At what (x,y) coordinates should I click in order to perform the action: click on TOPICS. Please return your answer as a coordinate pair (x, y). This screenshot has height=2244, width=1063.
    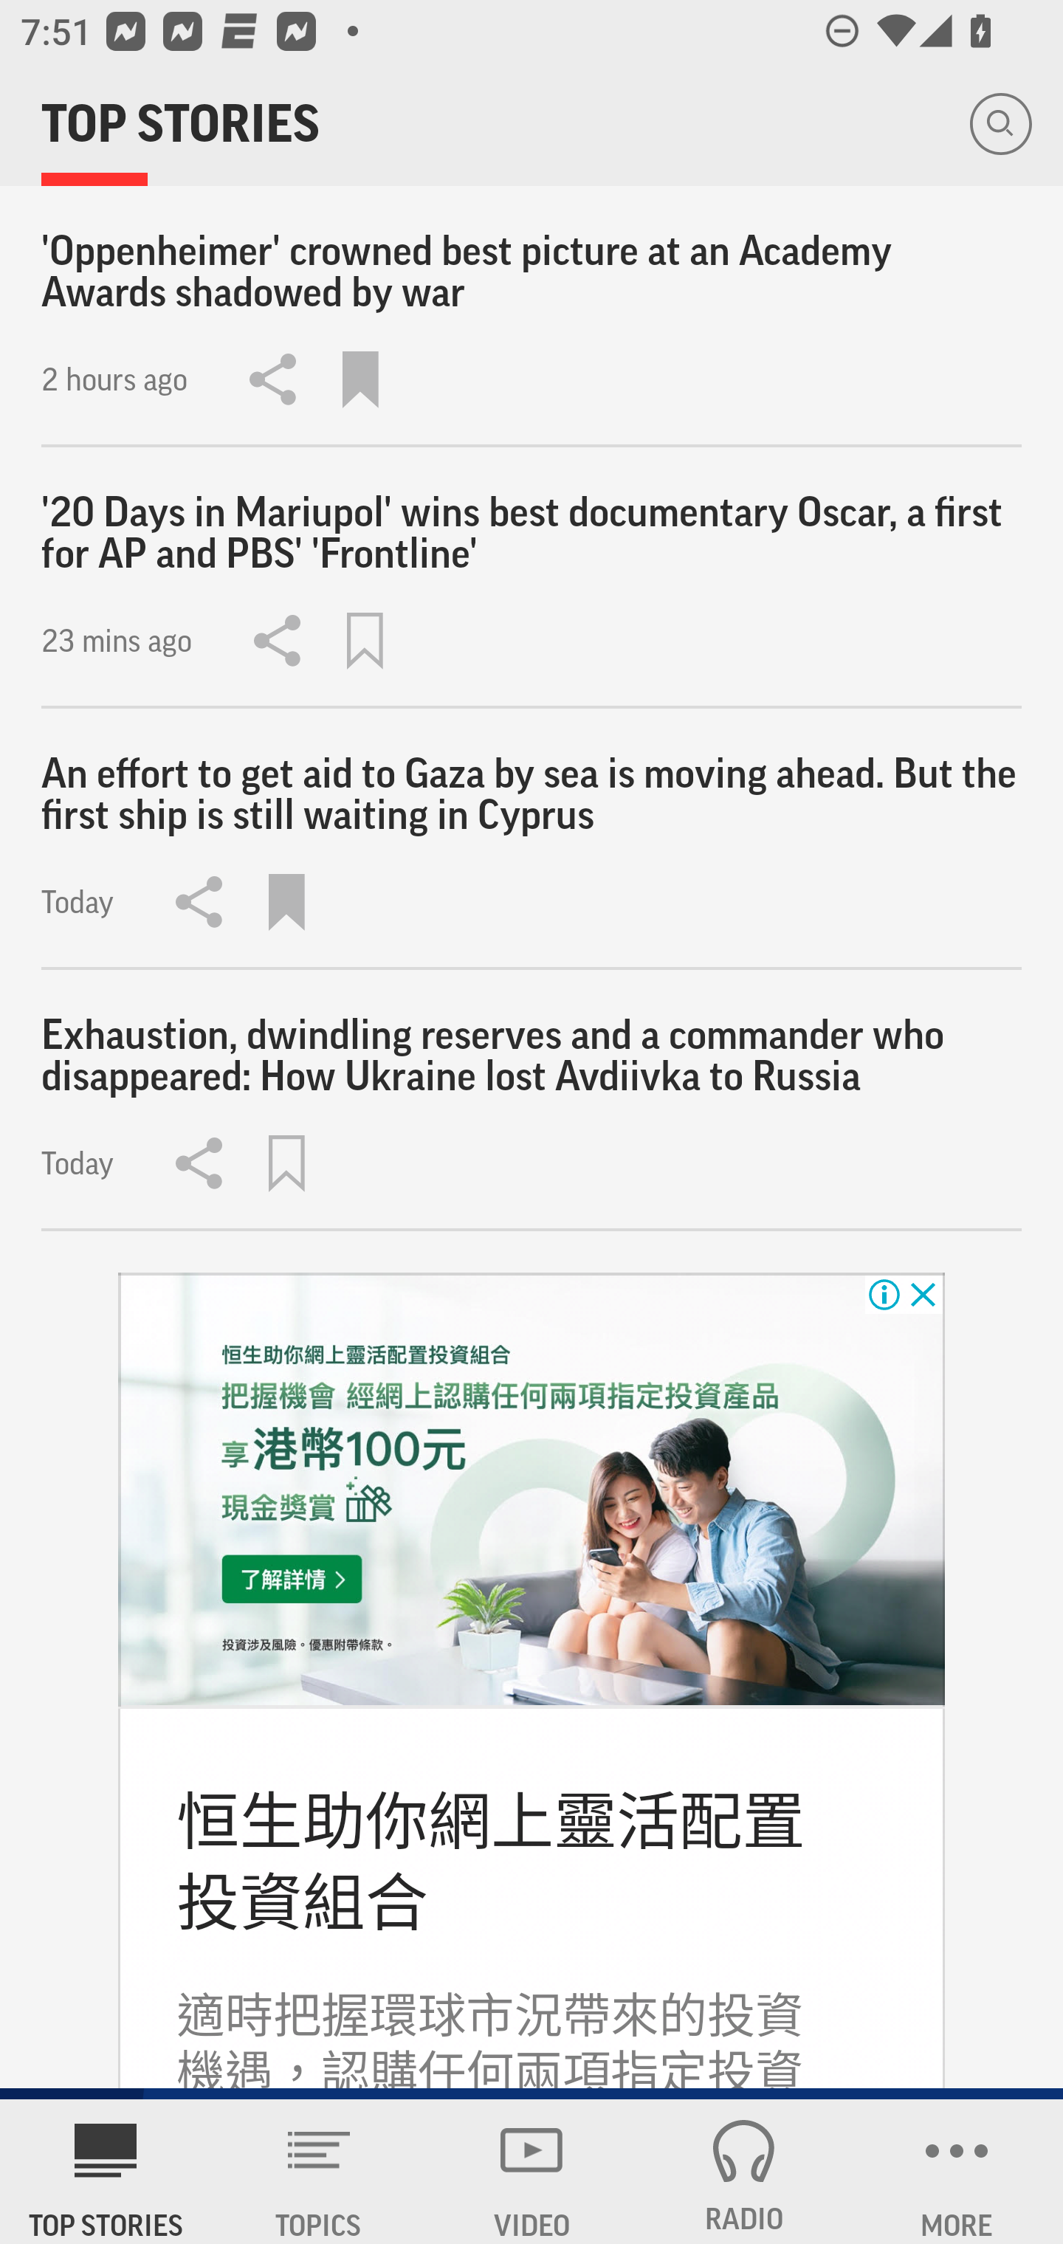
    Looking at the image, I should click on (319, 2172).